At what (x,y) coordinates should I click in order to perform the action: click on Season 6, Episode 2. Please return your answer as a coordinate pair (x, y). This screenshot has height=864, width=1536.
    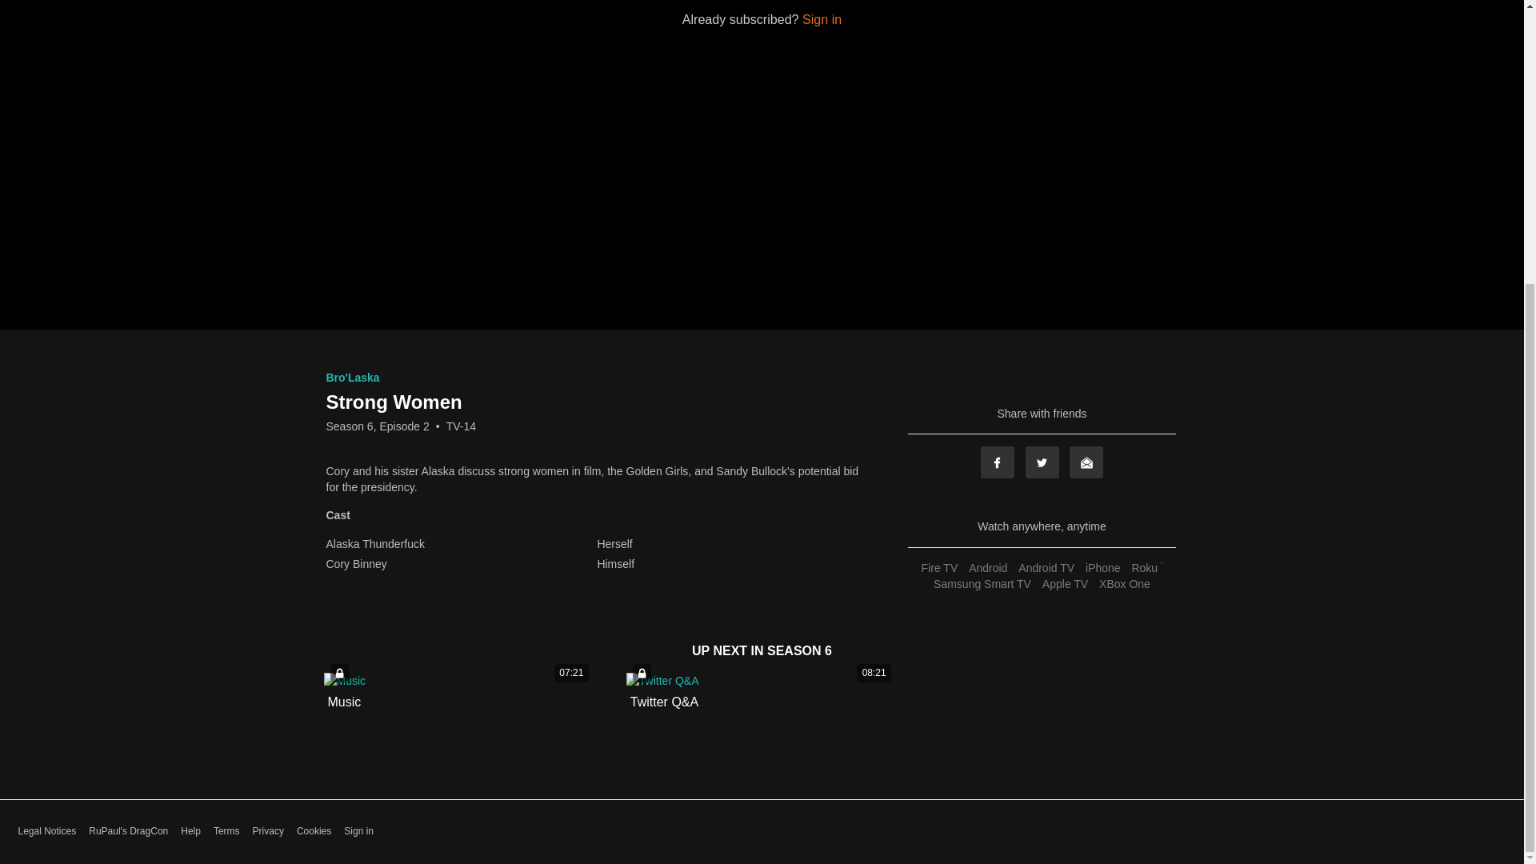
    Looking at the image, I should click on (378, 426).